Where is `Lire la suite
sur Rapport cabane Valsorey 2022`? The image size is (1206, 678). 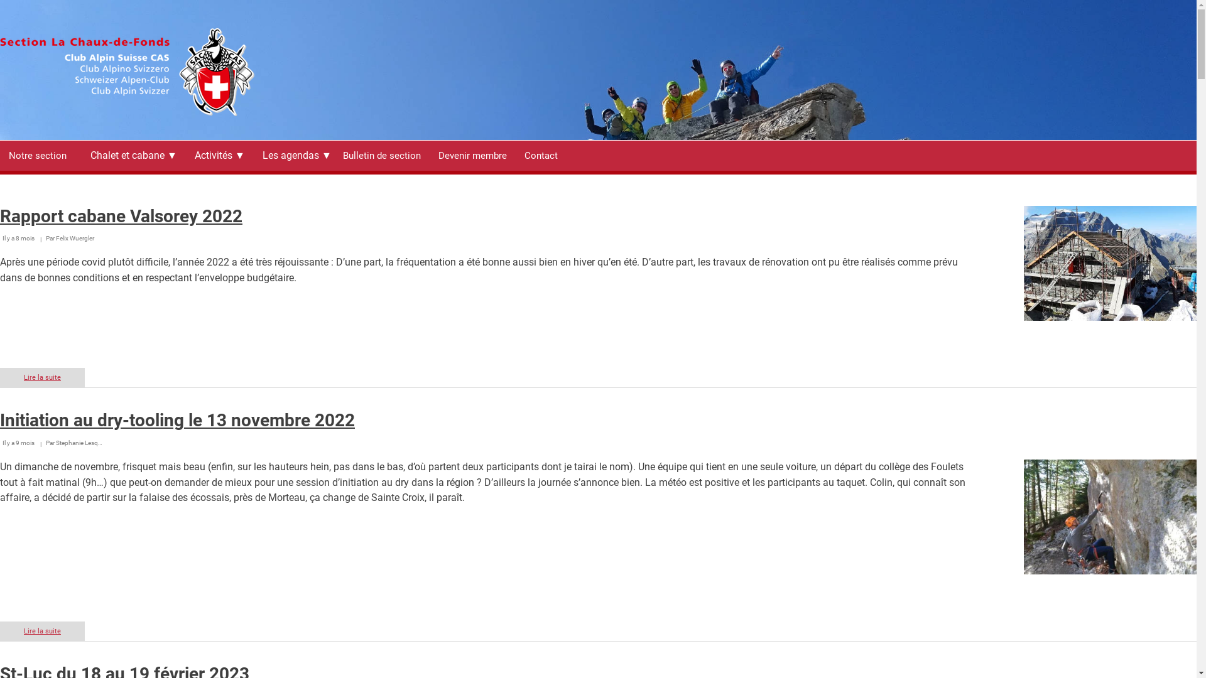 Lire la suite
sur Rapport cabane Valsorey 2022 is located at coordinates (43, 378).